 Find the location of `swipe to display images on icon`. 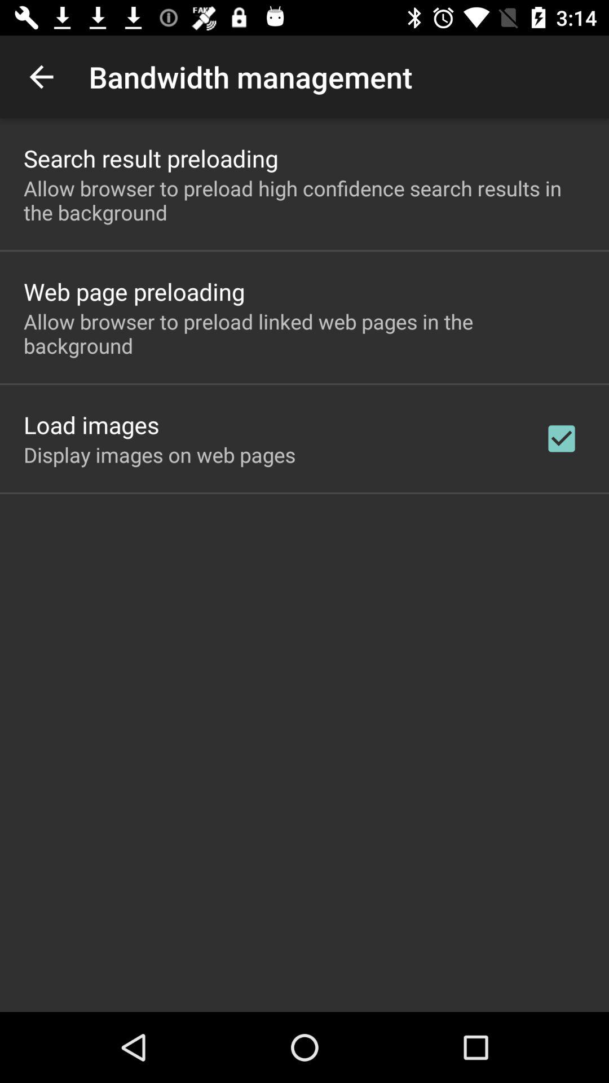

swipe to display images on icon is located at coordinates (160, 455).